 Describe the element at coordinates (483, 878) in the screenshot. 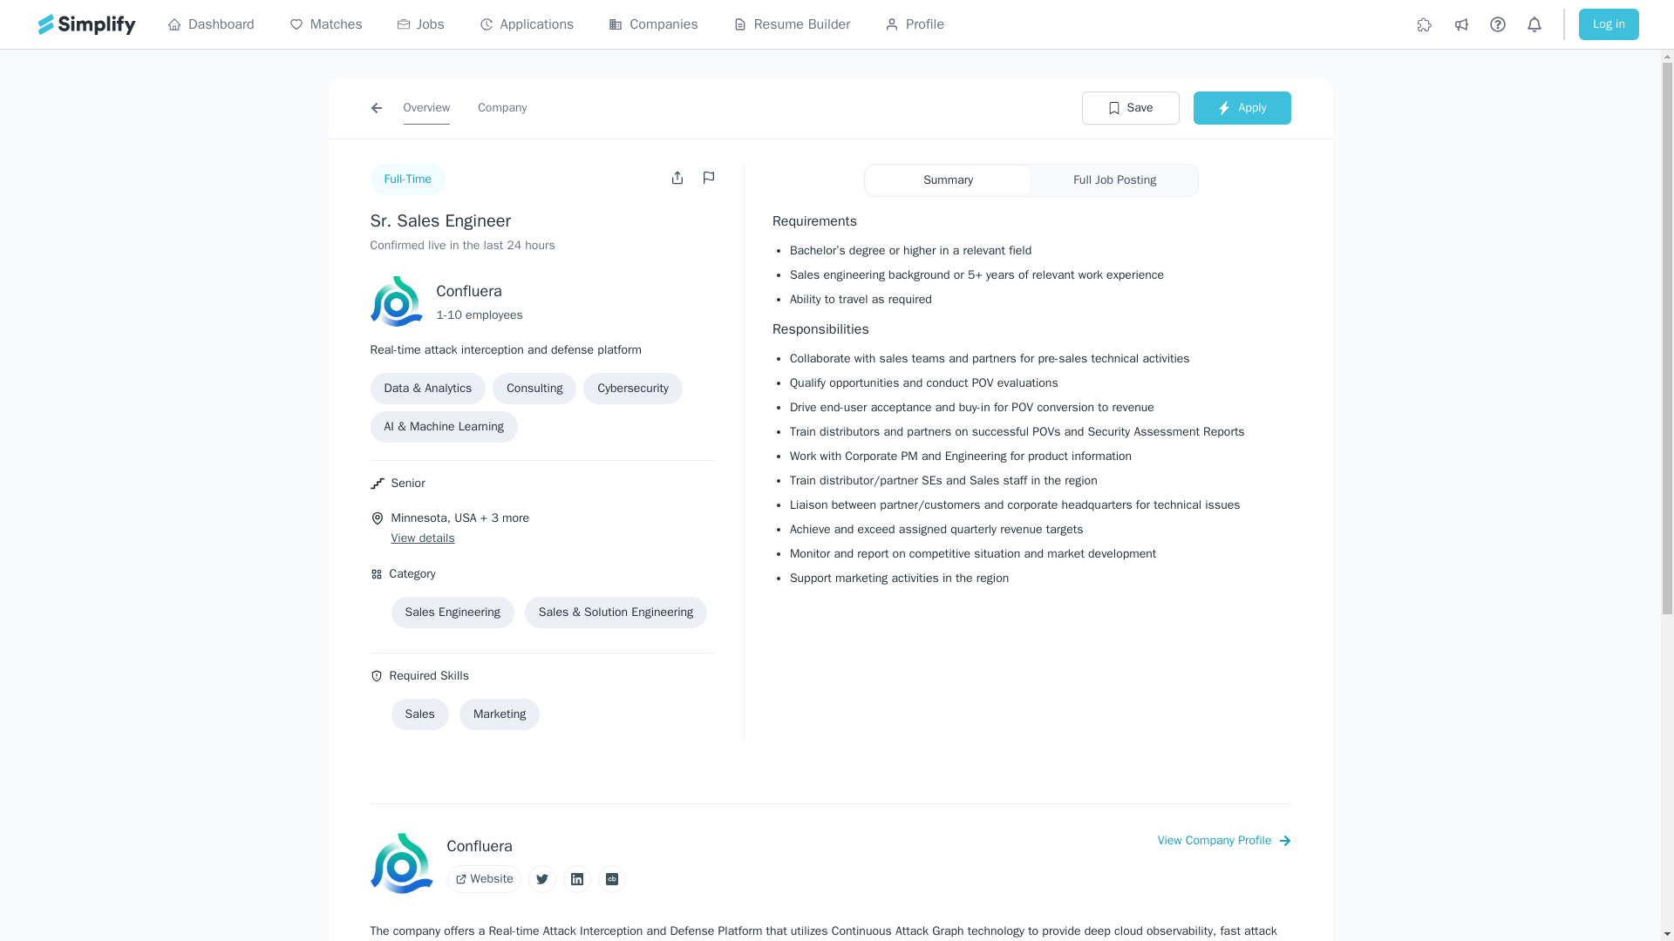

I see `Website` at that location.